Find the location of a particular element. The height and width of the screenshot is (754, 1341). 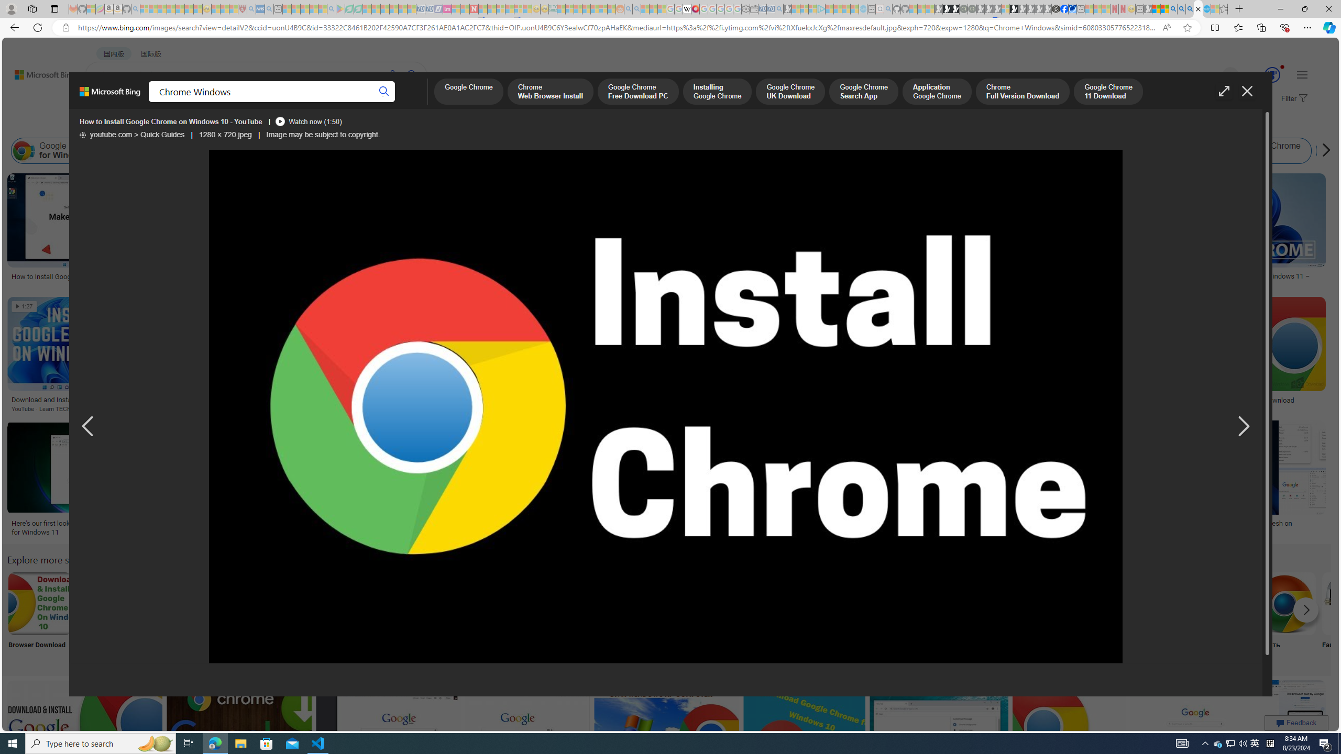

Wallet - Sleeping is located at coordinates (754, 9).